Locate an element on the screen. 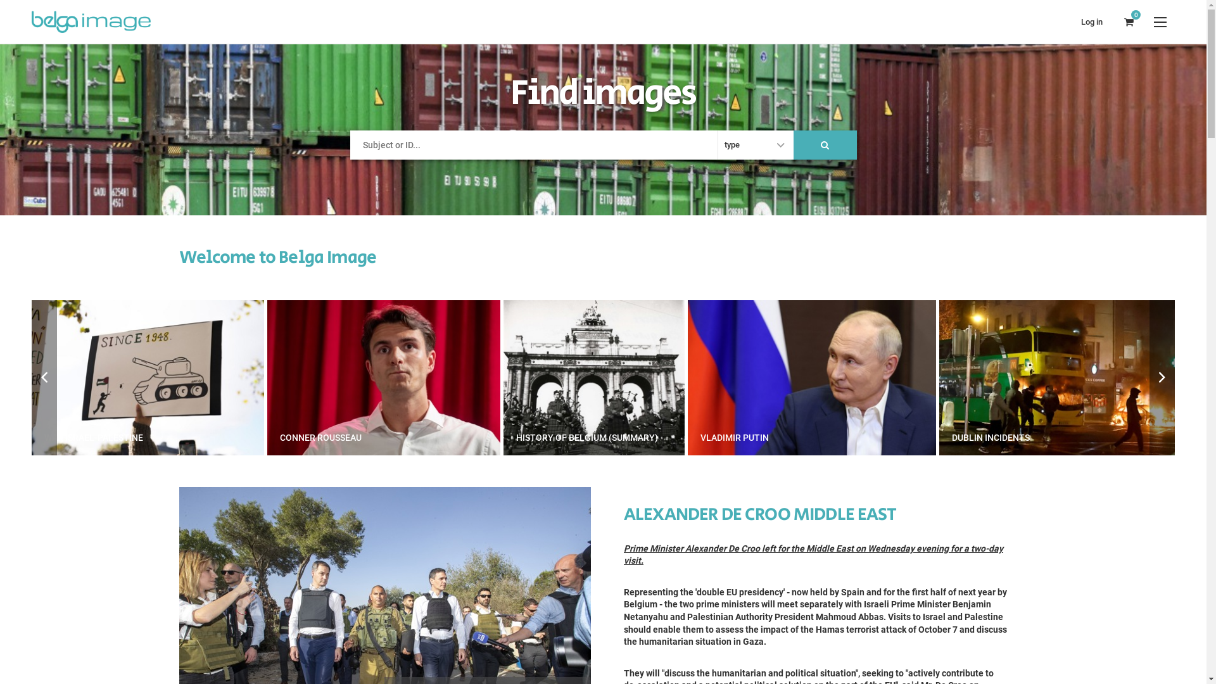 This screenshot has height=684, width=1216. Log in is located at coordinates (1092, 22).